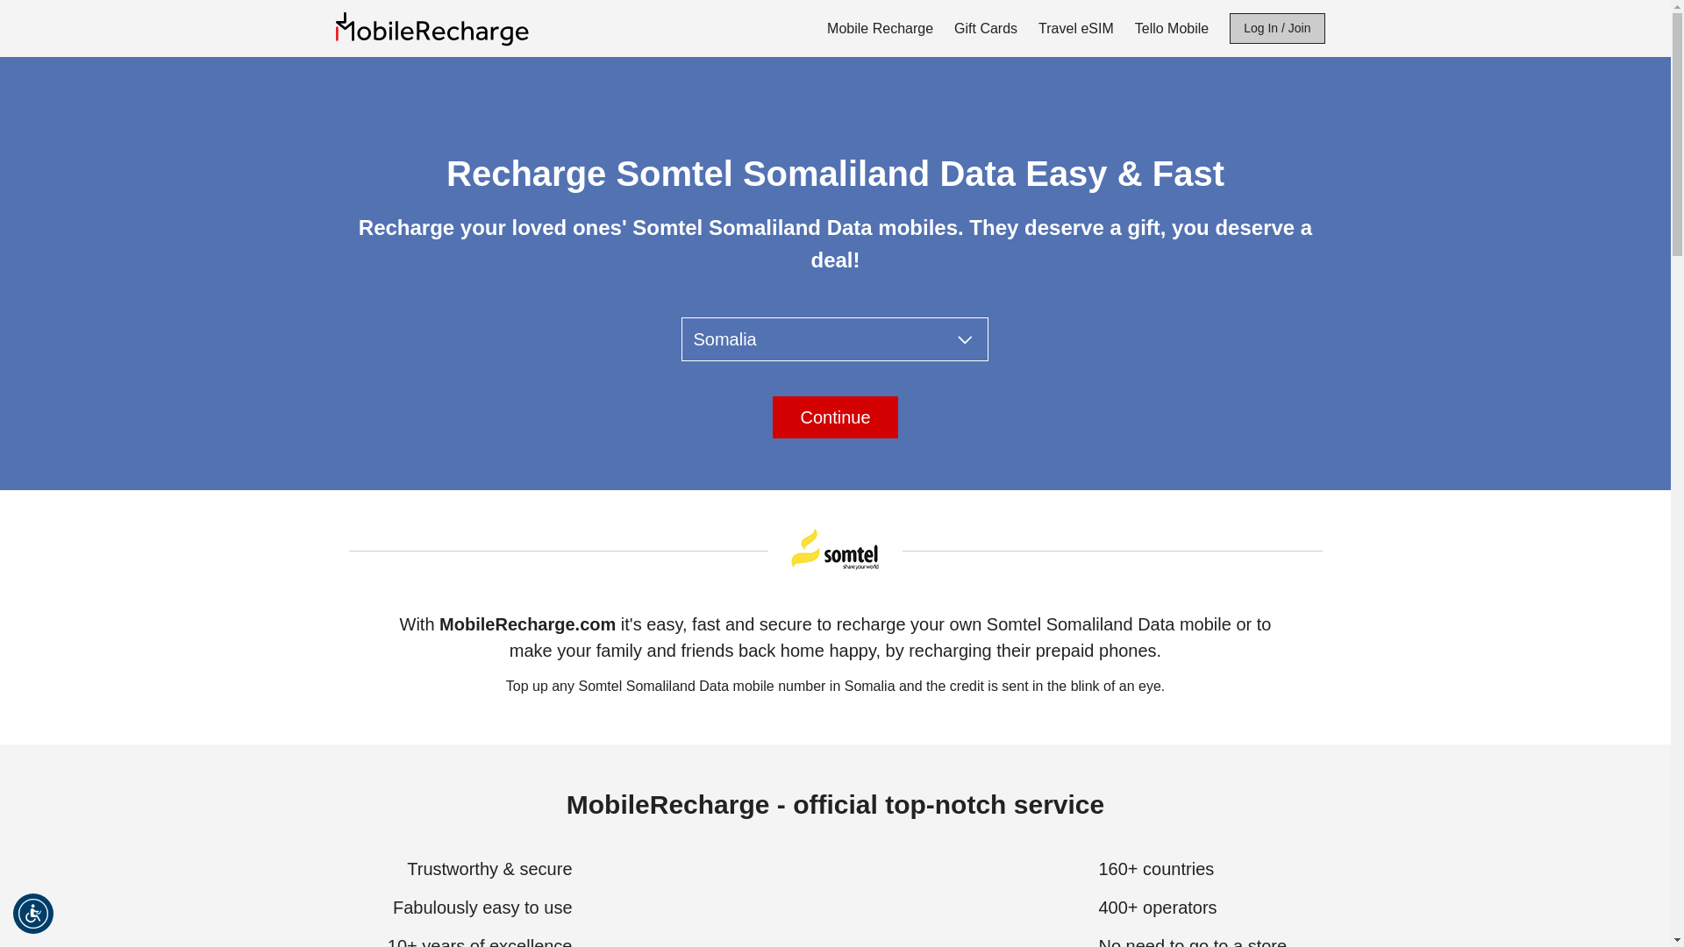  Describe the element at coordinates (1012, 326) in the screenshot. I see `apple` at that location.